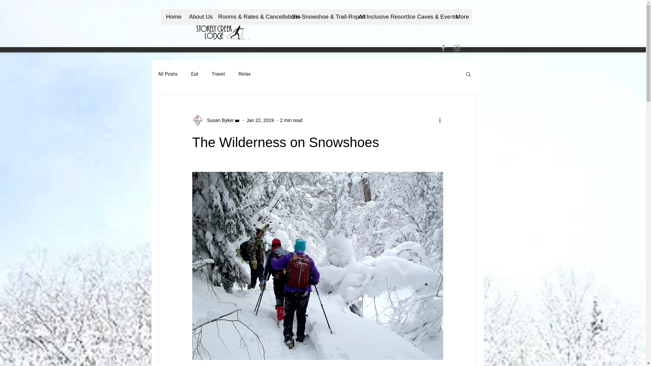  I want to click on Susan Byker, so click(216, 120).